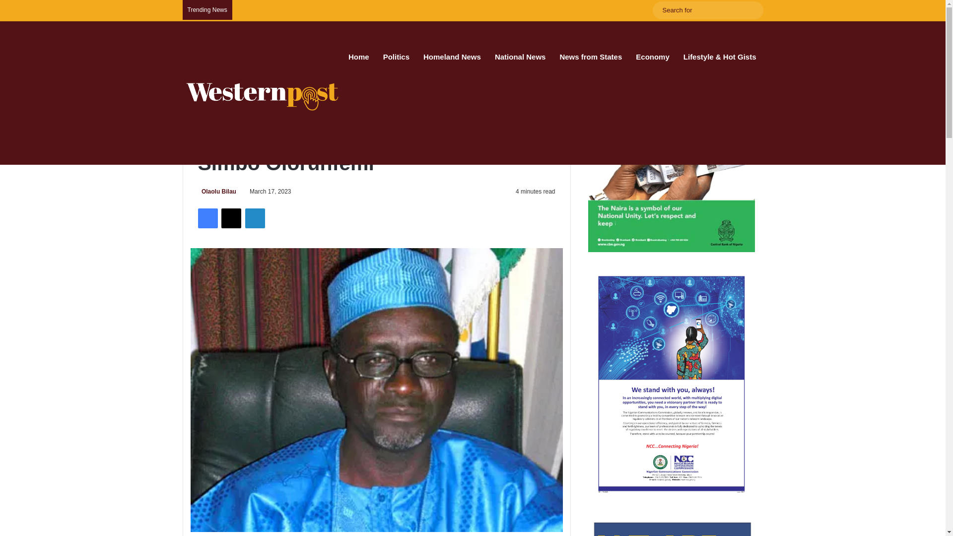  I want to click on Search for, so click(753, 10).